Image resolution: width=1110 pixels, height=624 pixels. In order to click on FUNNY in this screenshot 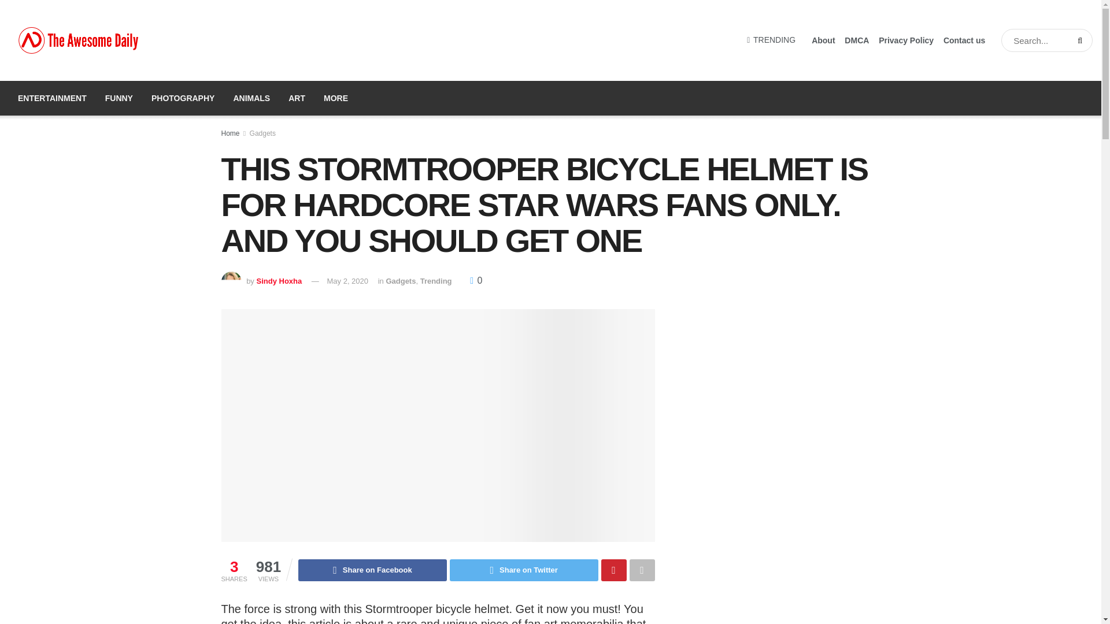, I will do `click(119, 98)`.